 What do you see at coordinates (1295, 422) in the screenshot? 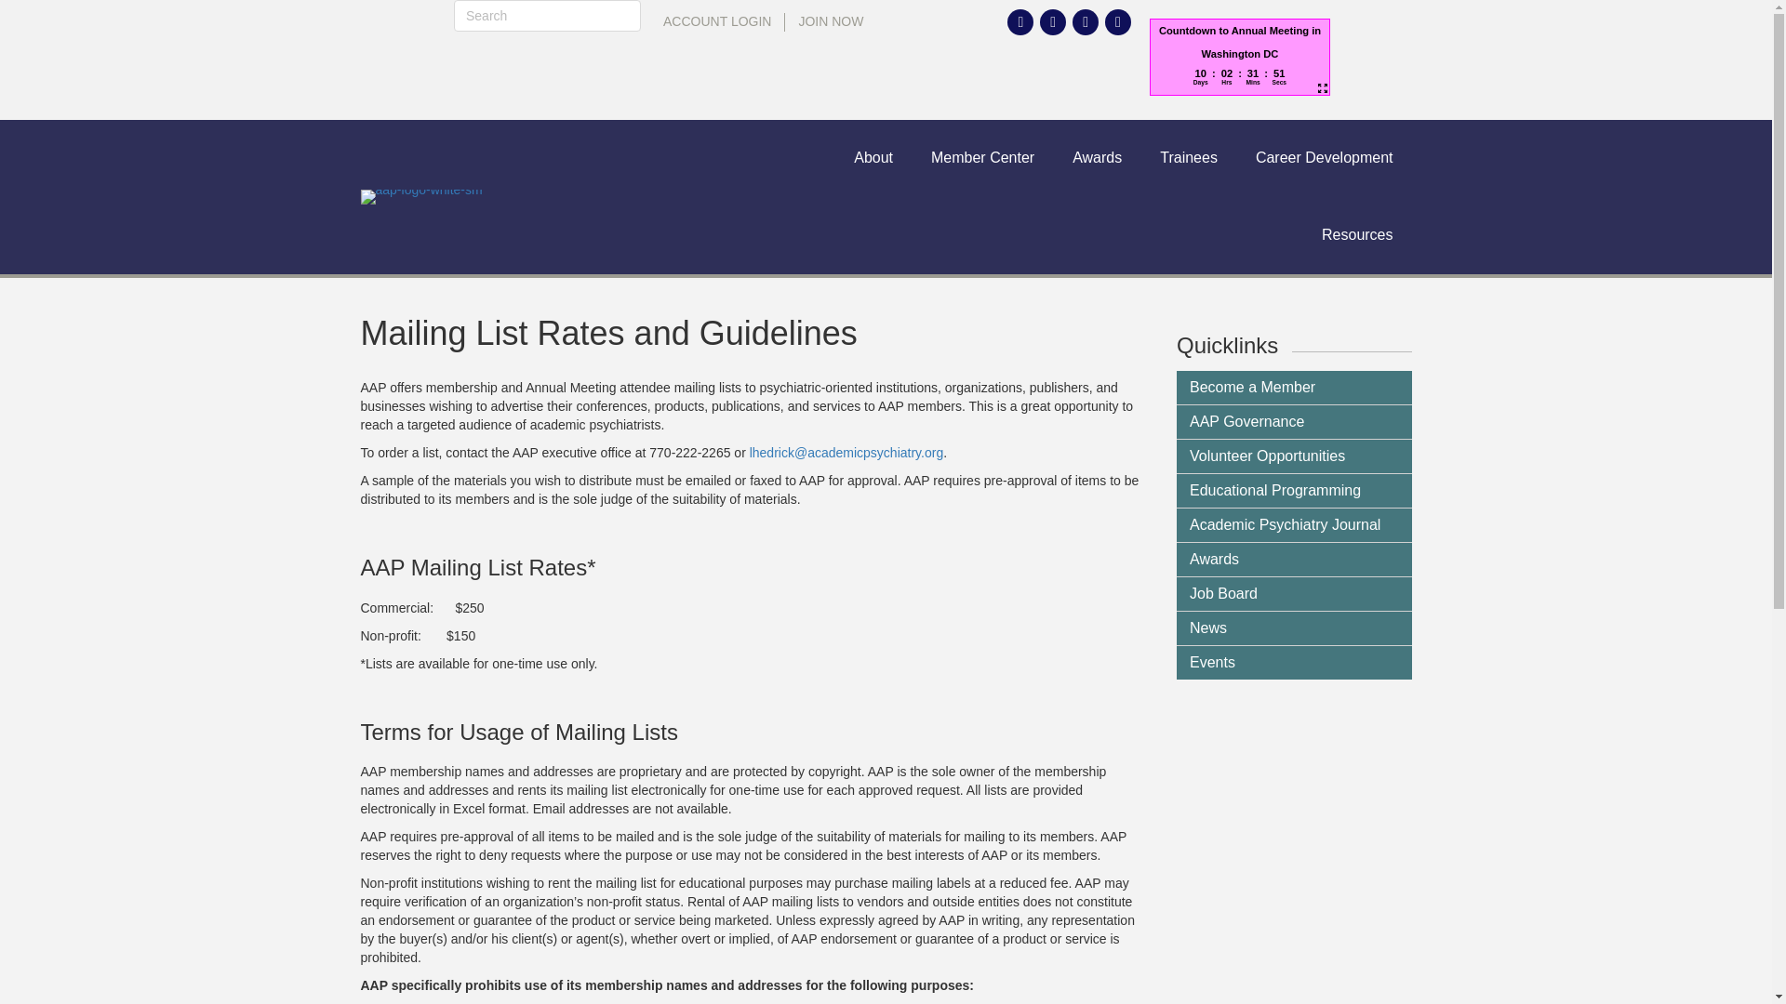
I see `AAP Governance` at bounding box center [1295, 422].